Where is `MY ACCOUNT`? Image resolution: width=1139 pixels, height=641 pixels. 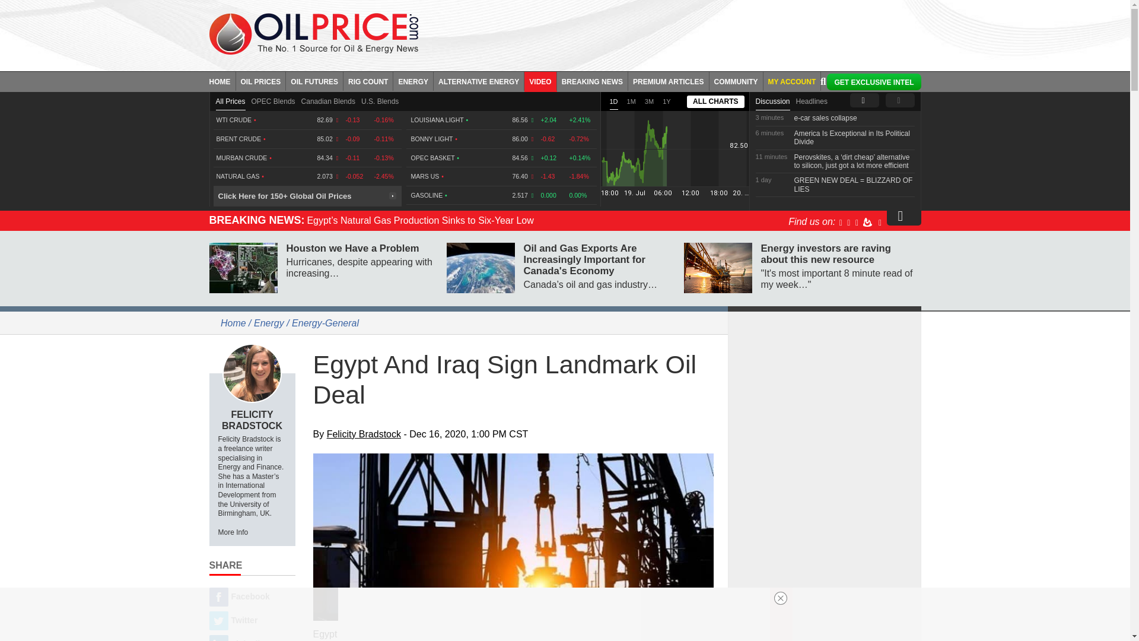 MY ACCOUNT is located at coordinates (792, 81).